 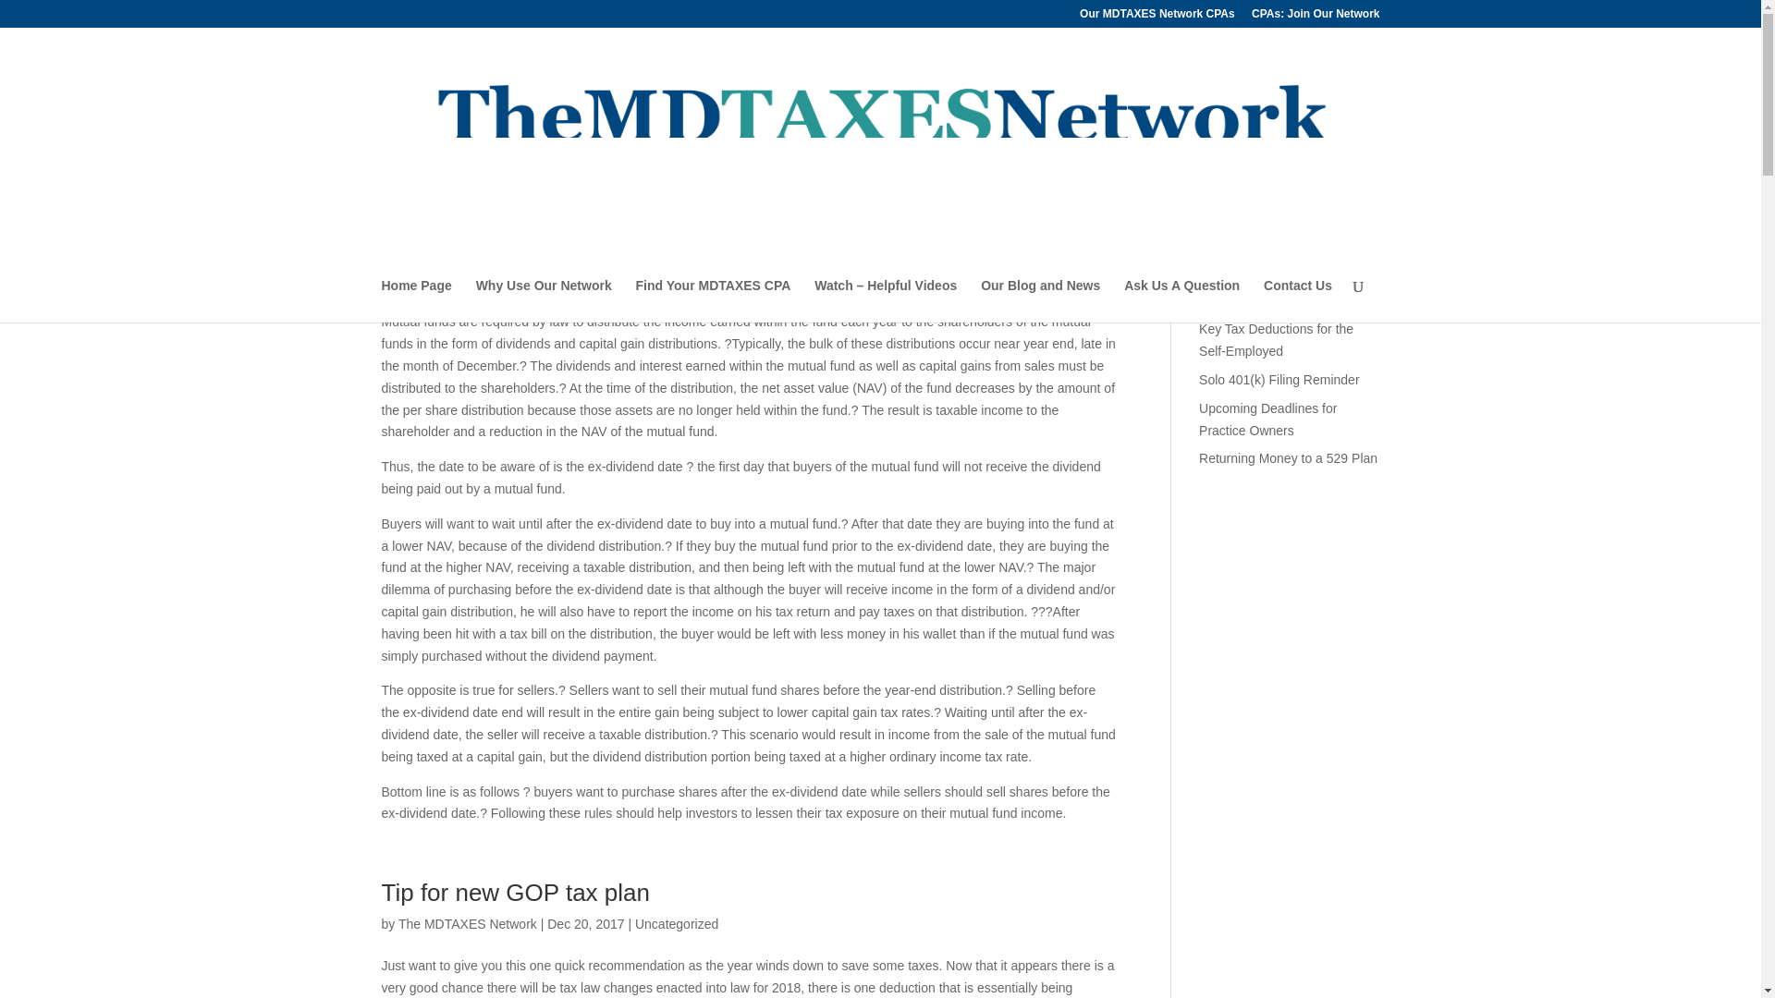 What do you see at coordinates (677, 924) in the screenshot?
I see `Uncategorized` at bounding box center [677, 924].